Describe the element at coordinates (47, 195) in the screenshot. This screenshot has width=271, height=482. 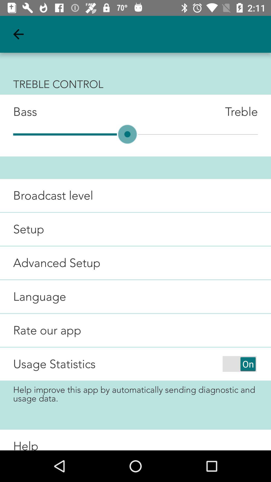
I see `swipe until the broadcast level item` at that location.